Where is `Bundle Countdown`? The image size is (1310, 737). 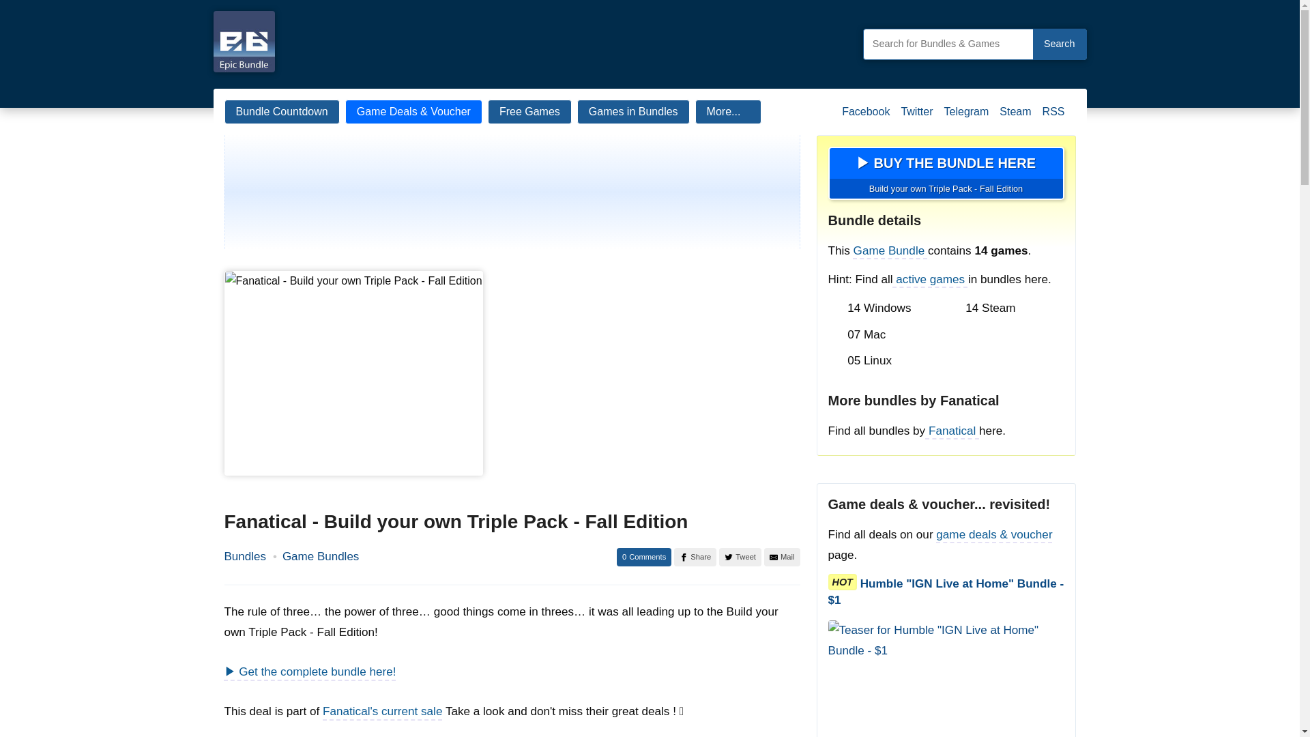
Bundle Countdown is located at coordinates (281, 112).